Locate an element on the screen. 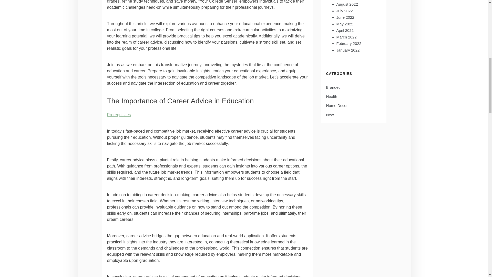 The width and height of the screenshot is (492, 277). Prerequisites is located at coordinates (119, 114).